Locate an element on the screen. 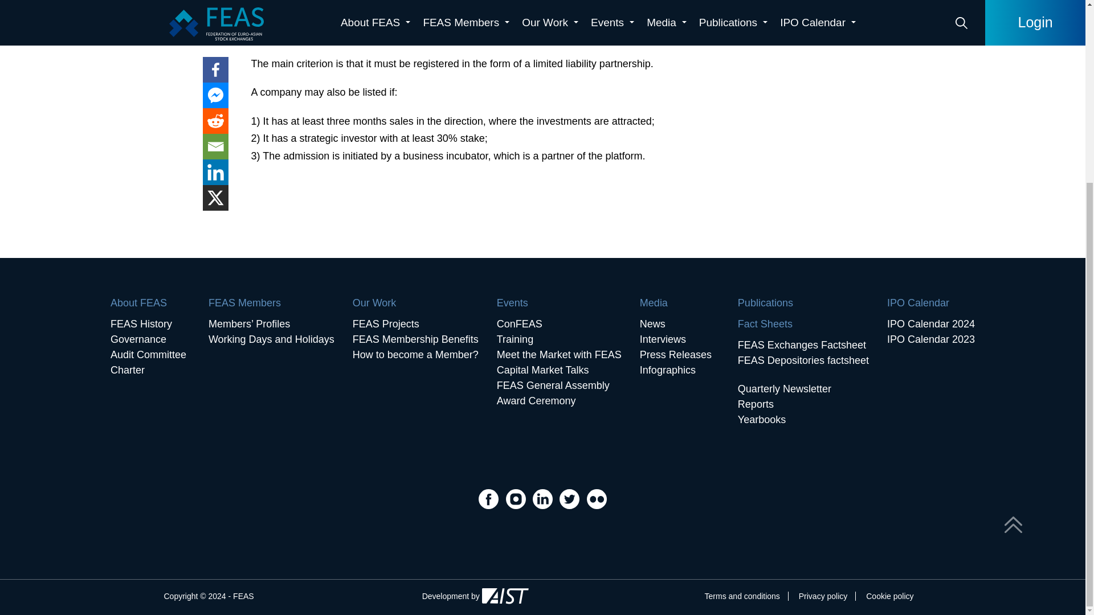 The width and height of the screenshot is (1094, 615). Instagram is located at coordinates (517, 498).